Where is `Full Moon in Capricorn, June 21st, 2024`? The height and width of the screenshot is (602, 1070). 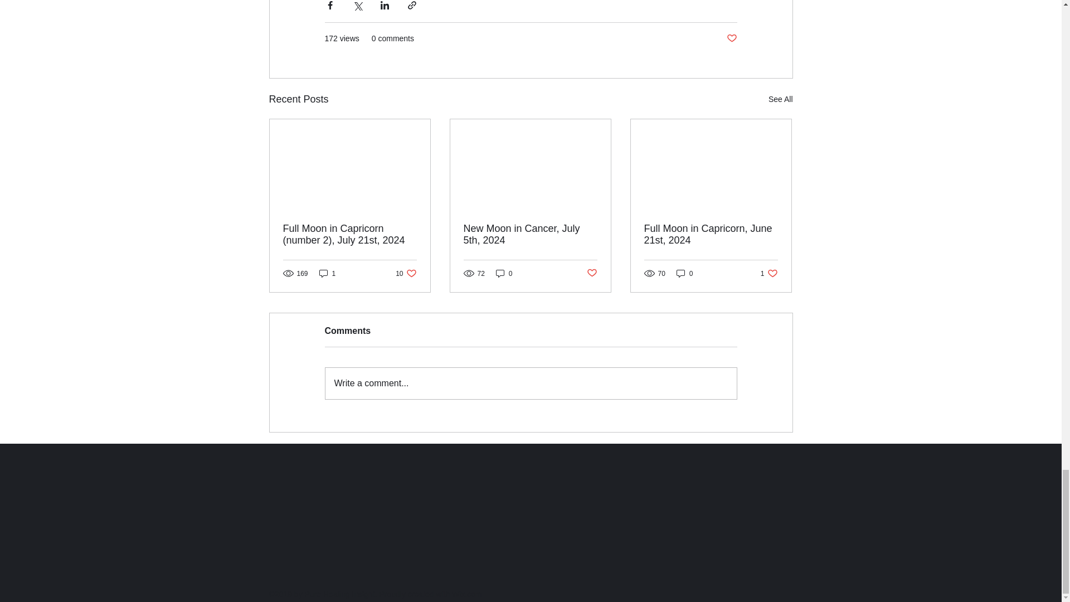 Full Moon in Capricorn, June 21st, 2024 is located at coordinates (504, 273).